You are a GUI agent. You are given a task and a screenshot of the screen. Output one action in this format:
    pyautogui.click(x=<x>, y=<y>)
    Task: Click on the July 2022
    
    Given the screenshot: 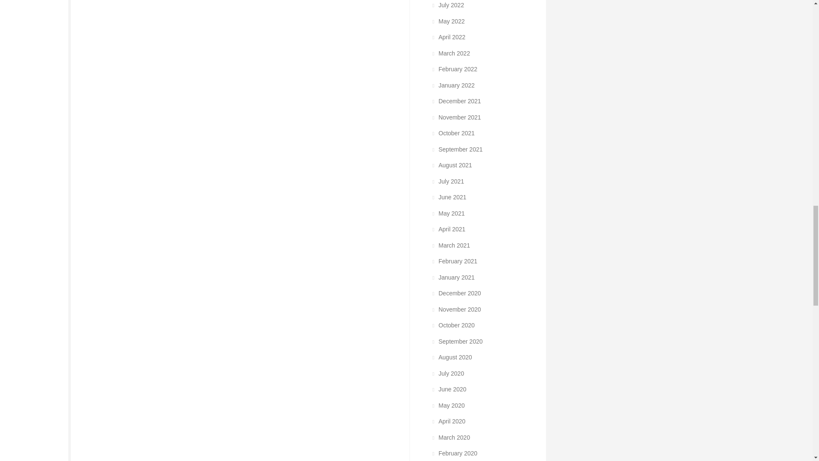 What is the action you would take?
    pyautogui.click(x=447, y=5)
    